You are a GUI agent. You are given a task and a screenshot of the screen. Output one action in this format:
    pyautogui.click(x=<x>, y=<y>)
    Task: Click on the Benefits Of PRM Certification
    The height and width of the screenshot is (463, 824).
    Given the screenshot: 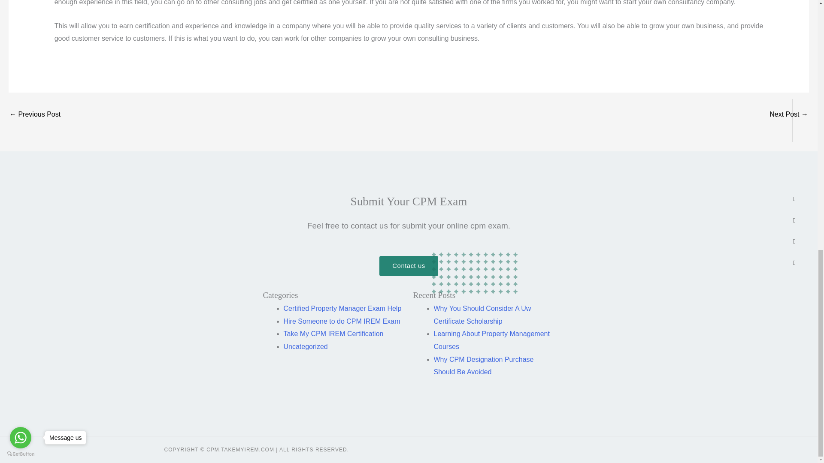 What is the action you would take?
    pyautogui.click(x=34, y=115)
    